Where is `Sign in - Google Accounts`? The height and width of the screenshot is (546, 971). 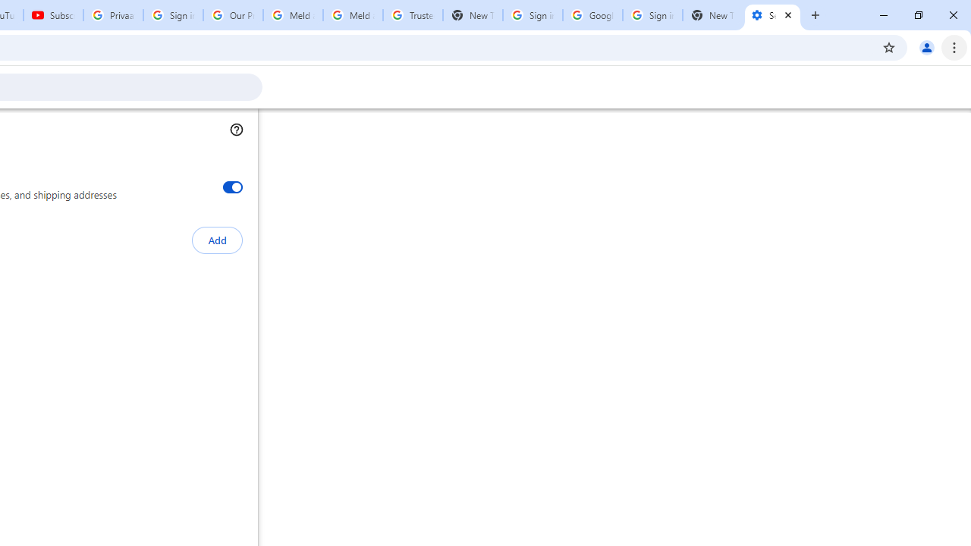 Sign in - Google Accounts is located at coordinates (173, 15).